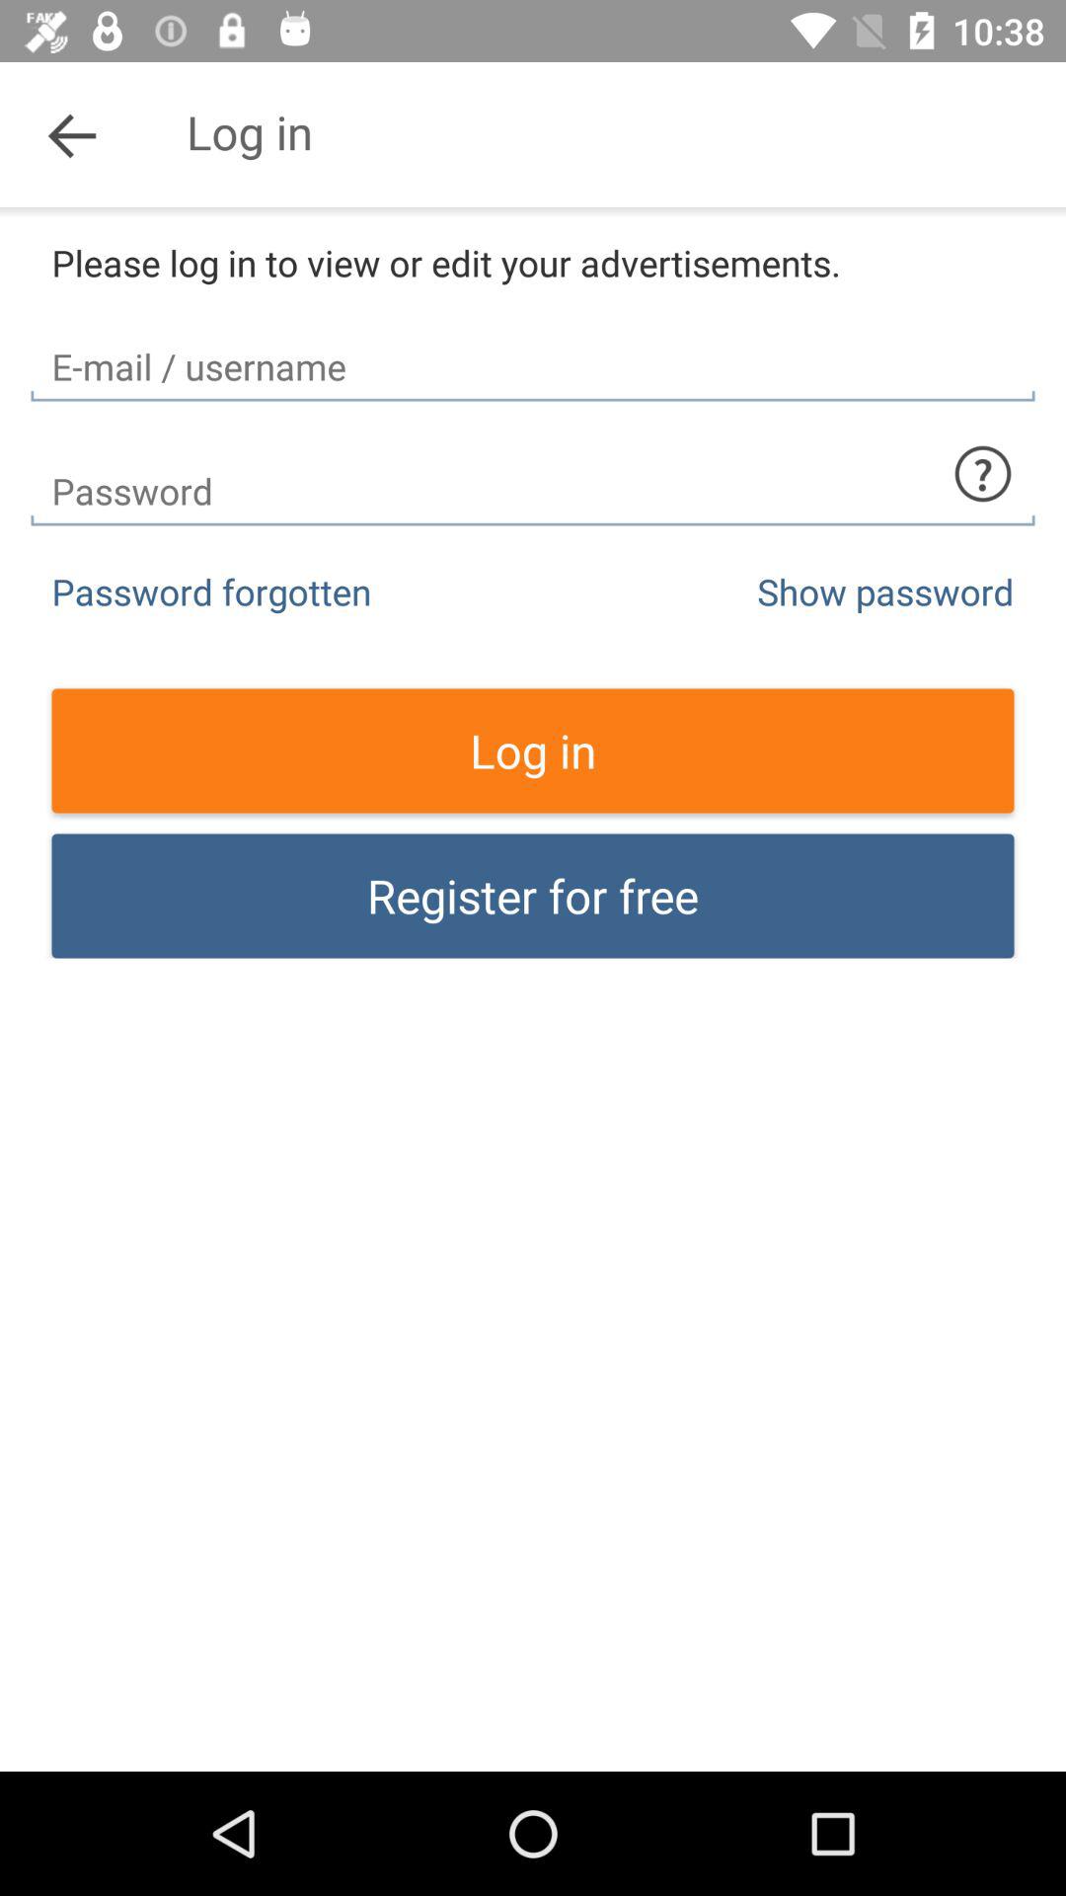  What do you see at coordinates (983, 474) in the screenshot?
I see `login help` at bounding box center [983, 474].